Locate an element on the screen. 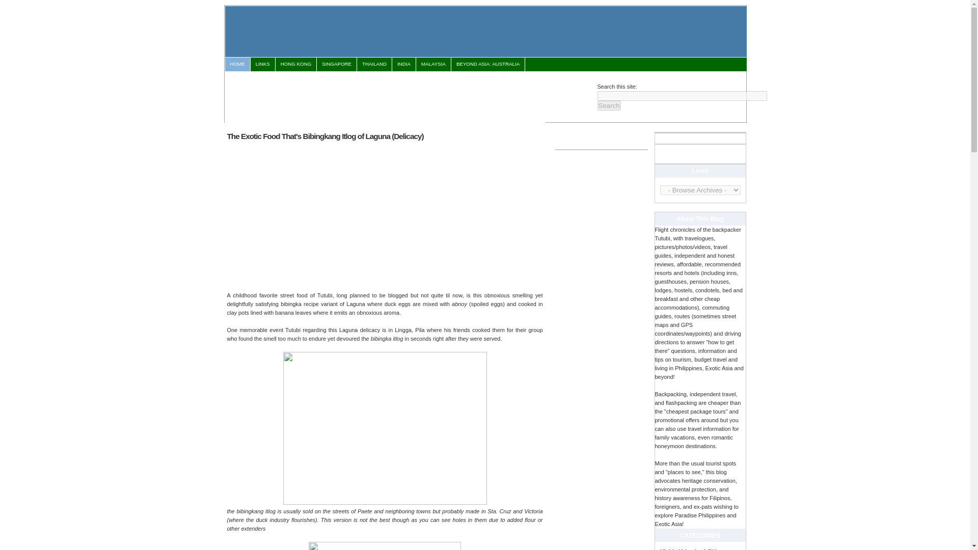  MALAYSIA is located at coordinates (433, 64).